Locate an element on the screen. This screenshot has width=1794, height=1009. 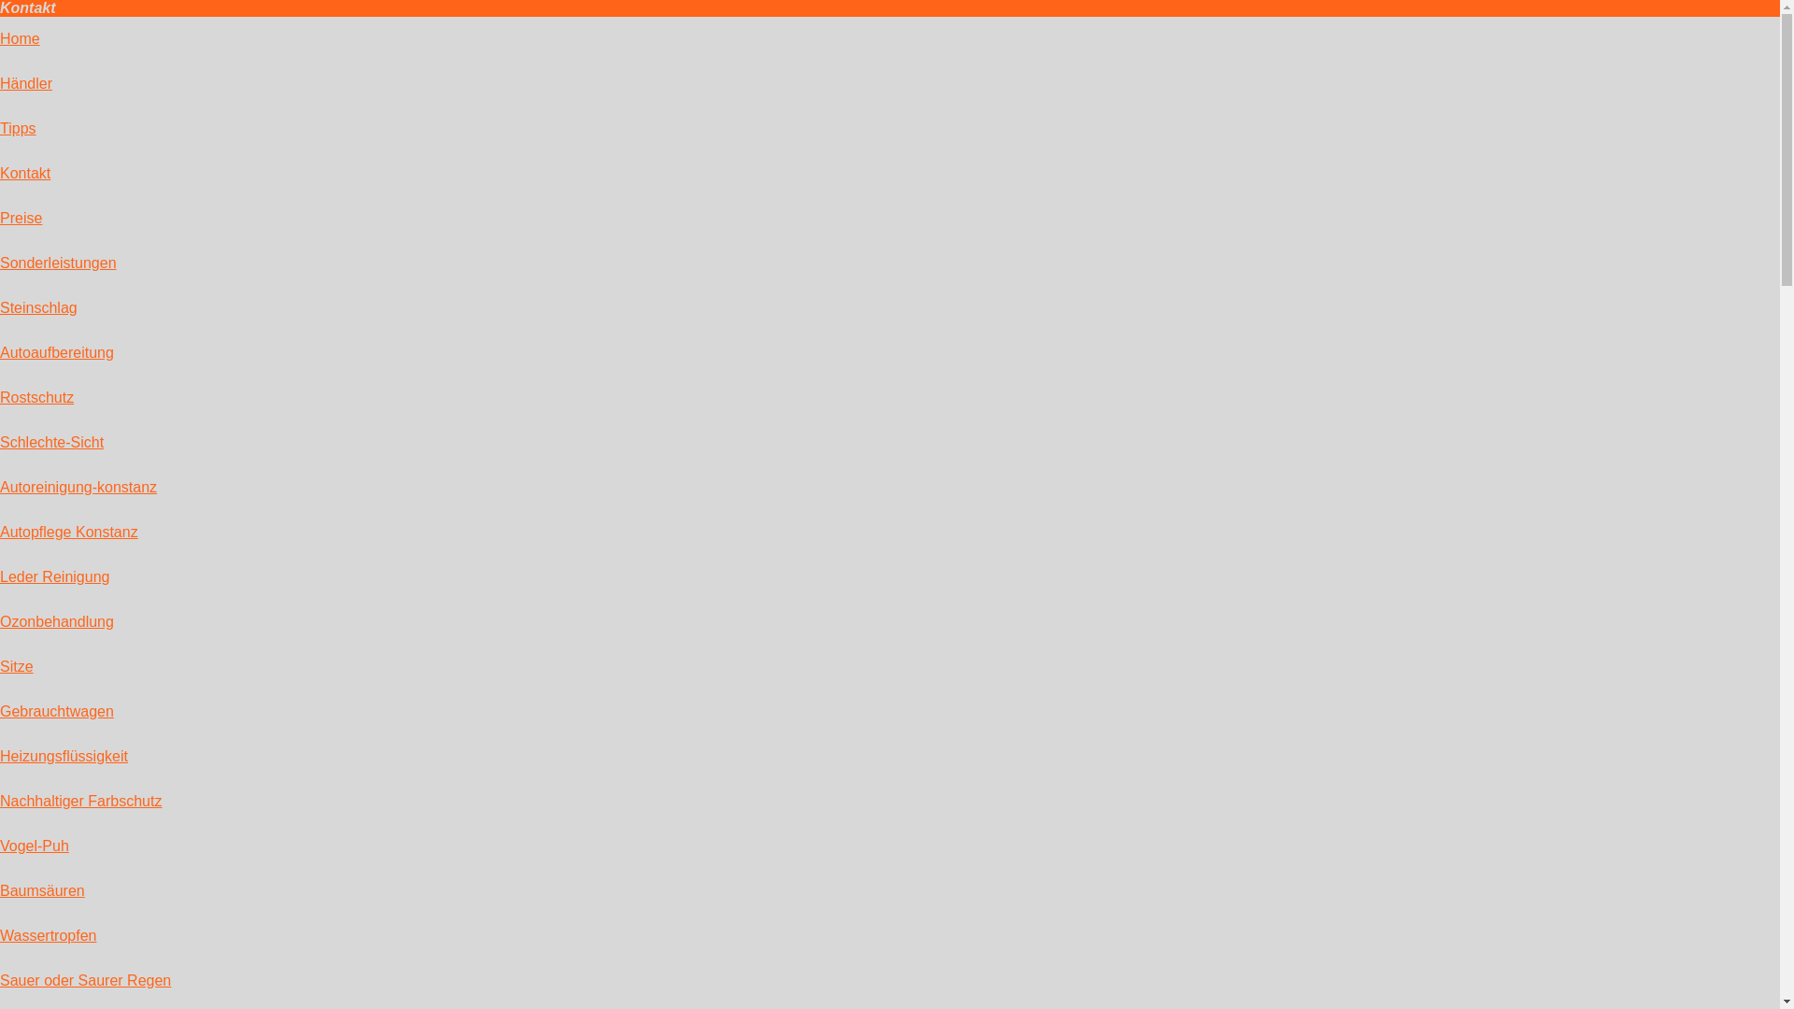
Autoaufbereitung is located at coordinates (57, 353).